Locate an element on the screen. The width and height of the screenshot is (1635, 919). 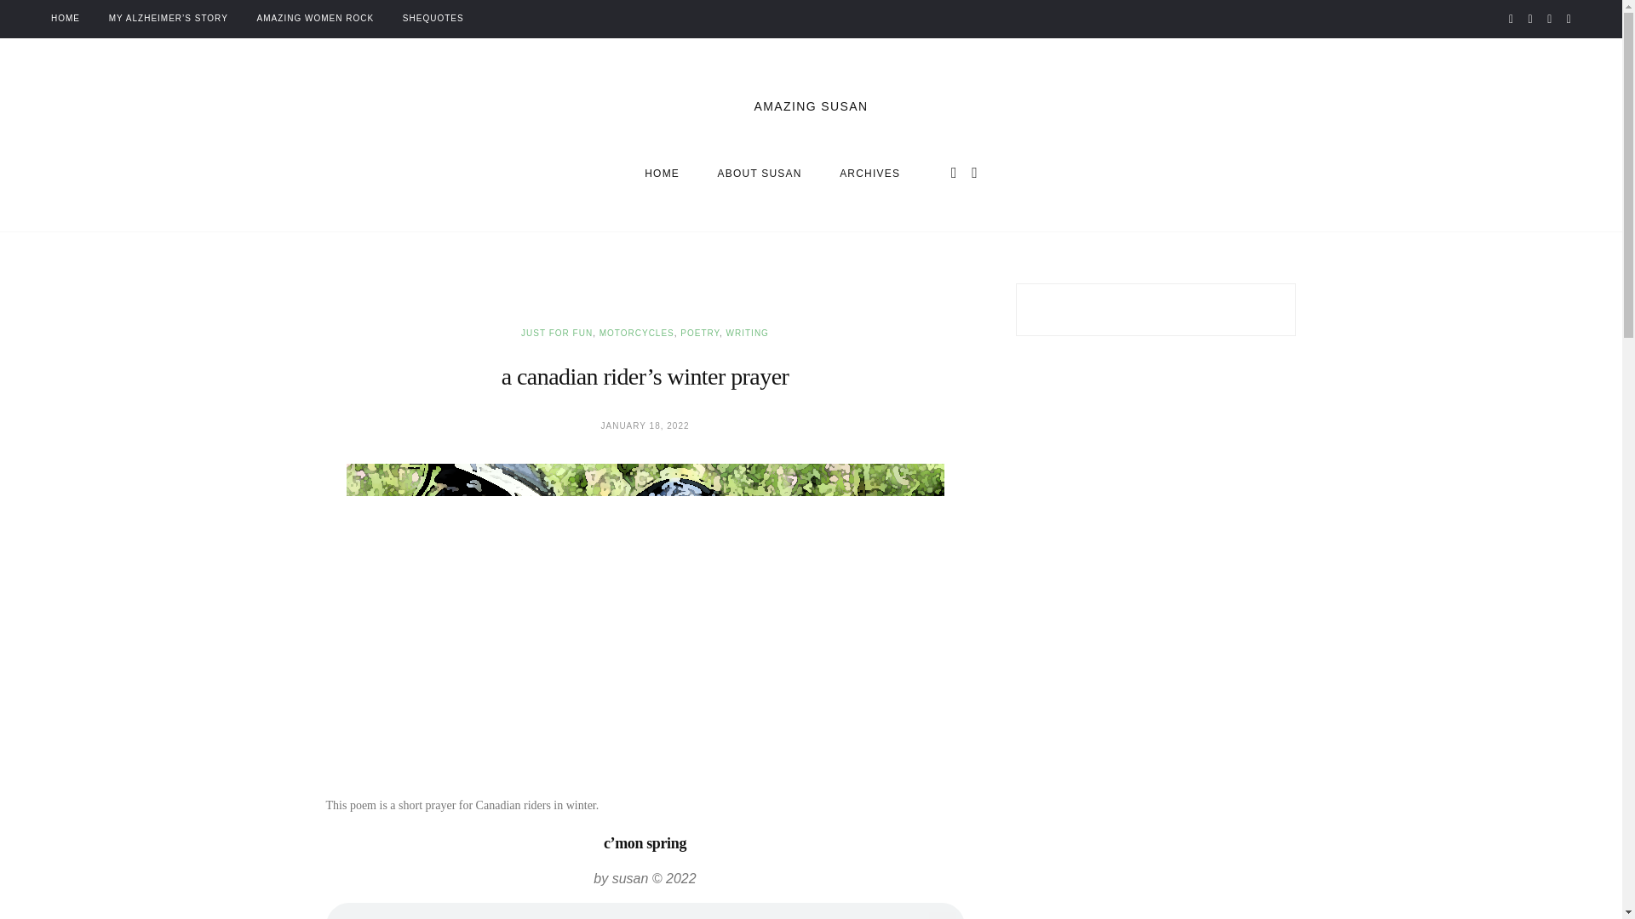
AMAZING SUSAN is located at coordinates (662, 174).